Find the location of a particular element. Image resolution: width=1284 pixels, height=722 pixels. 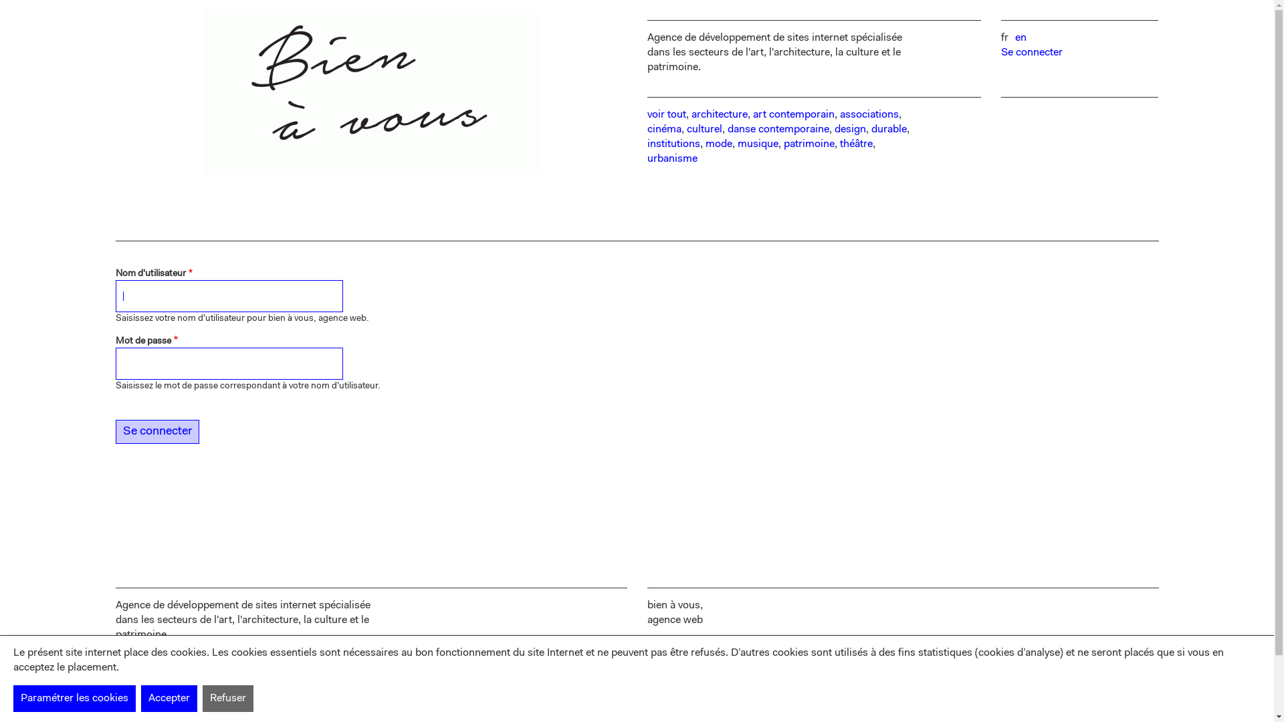

danse contemporaine is located at coordinates (778, 130).